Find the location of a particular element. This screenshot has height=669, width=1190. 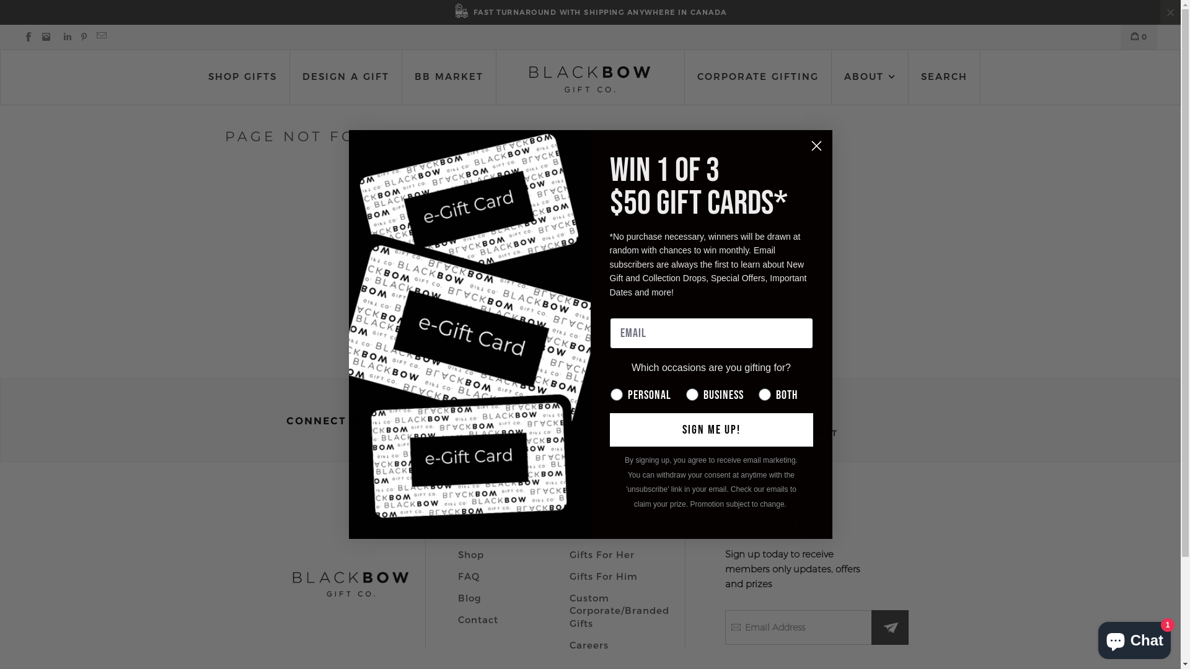

CORPORATE GIFTING is located at coordinates (758, 77).